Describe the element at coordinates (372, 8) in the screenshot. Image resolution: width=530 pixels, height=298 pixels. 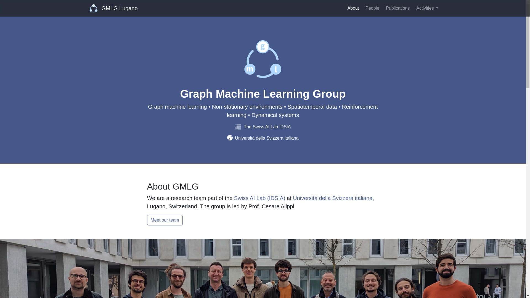
I see `People` at that location.